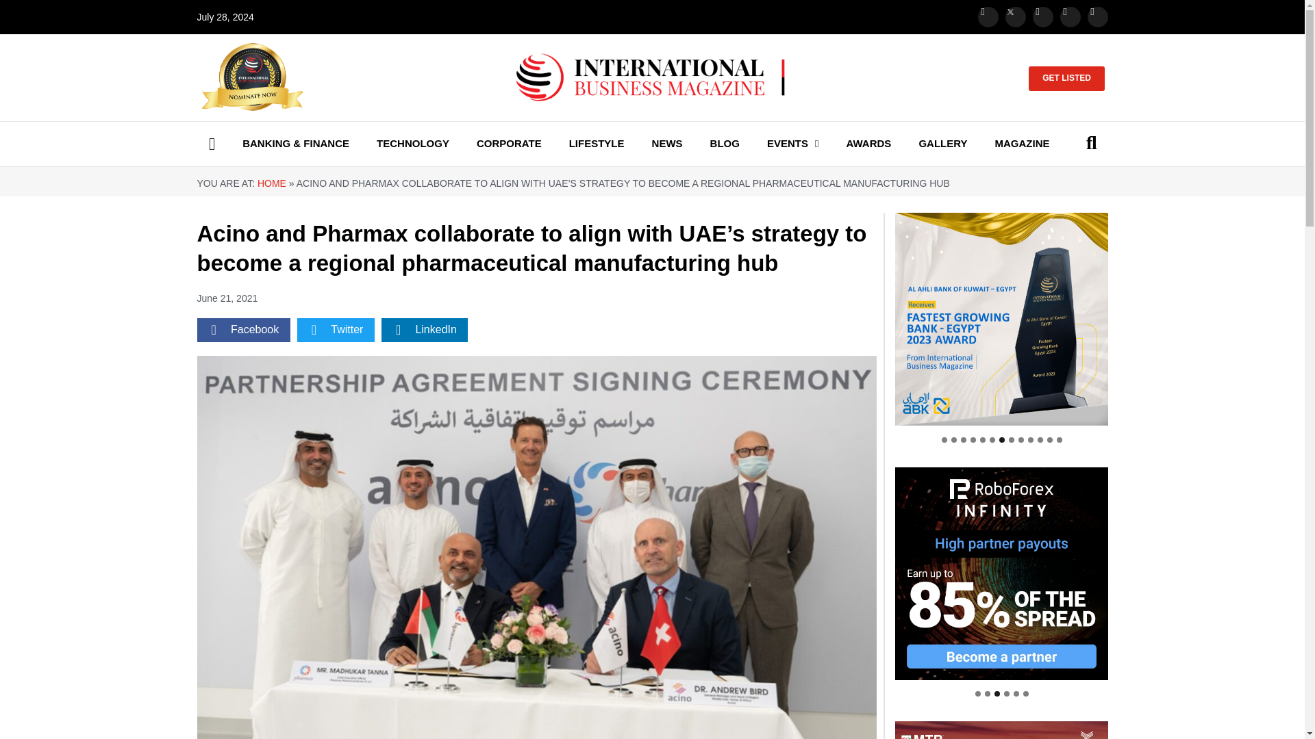 The height and width of the screenshot is (739, 1315). Describe the element at coordinates (666, 144) in the screenshot. I see `NEWS` at that location.